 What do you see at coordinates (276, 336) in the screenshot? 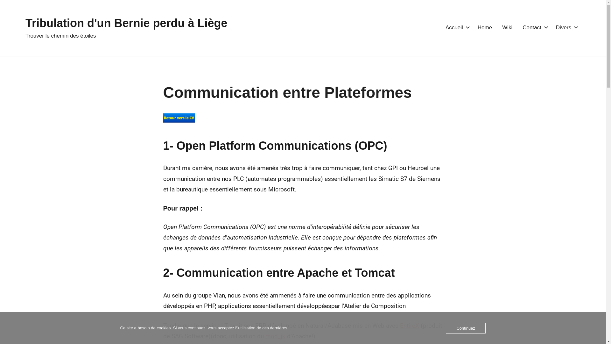
I see `mod_jk` at bounding box center [276, 336].